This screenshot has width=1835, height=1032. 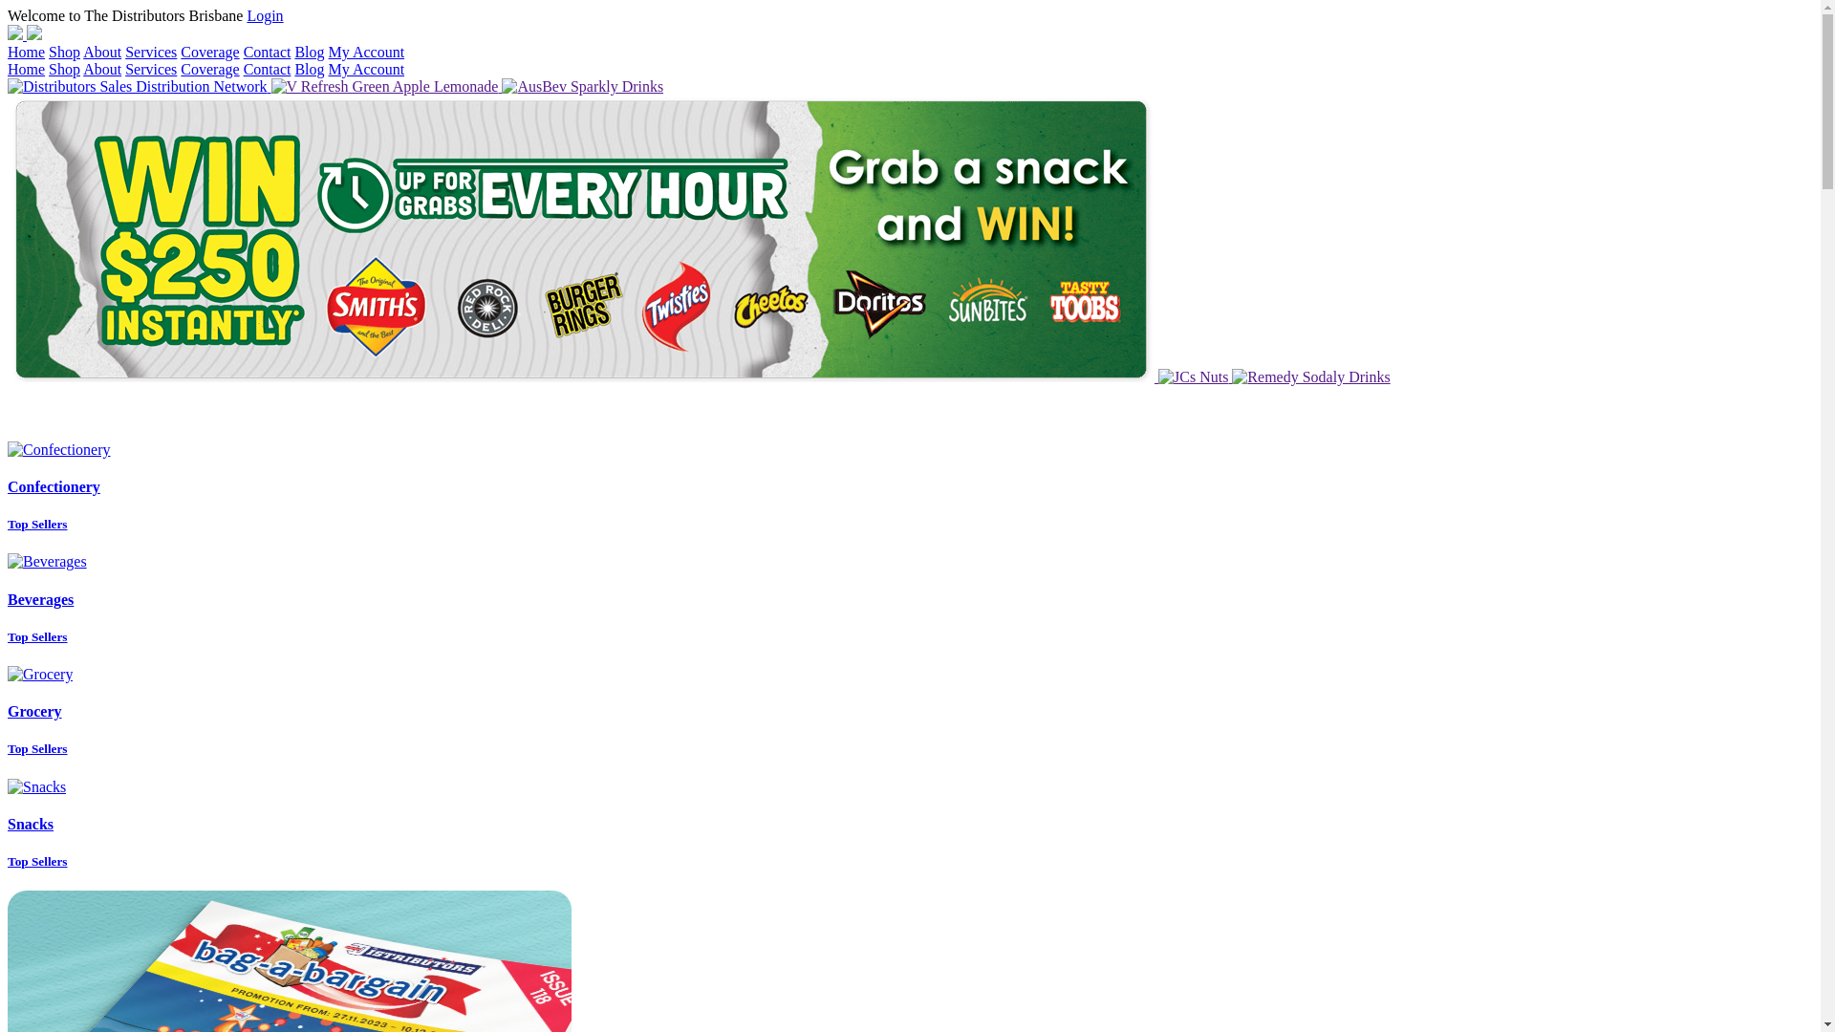 I want to click on Services, so click(x=151, y=52).